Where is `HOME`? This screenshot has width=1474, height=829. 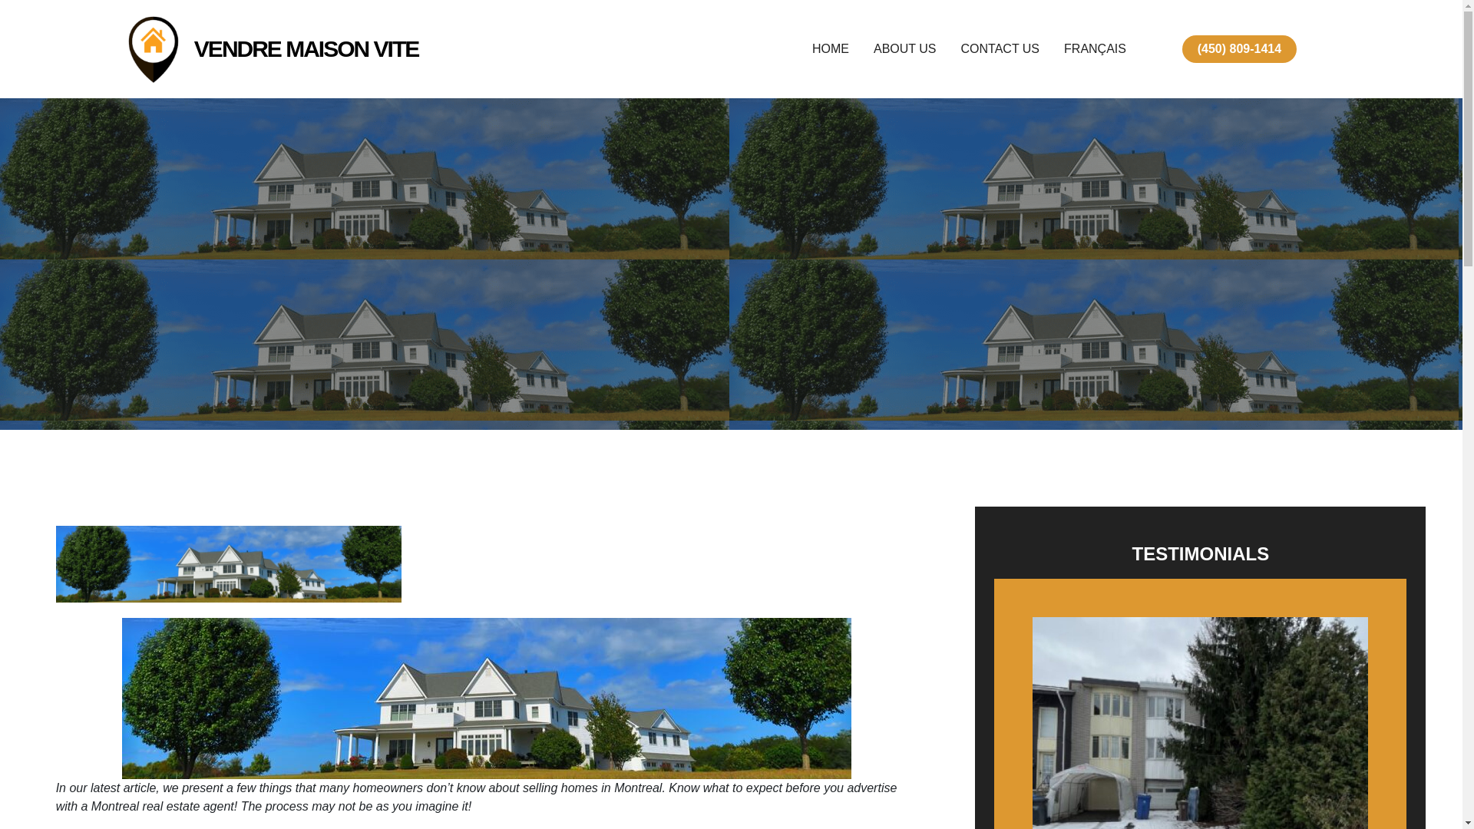 HOME is located at coordinates (830, 48).